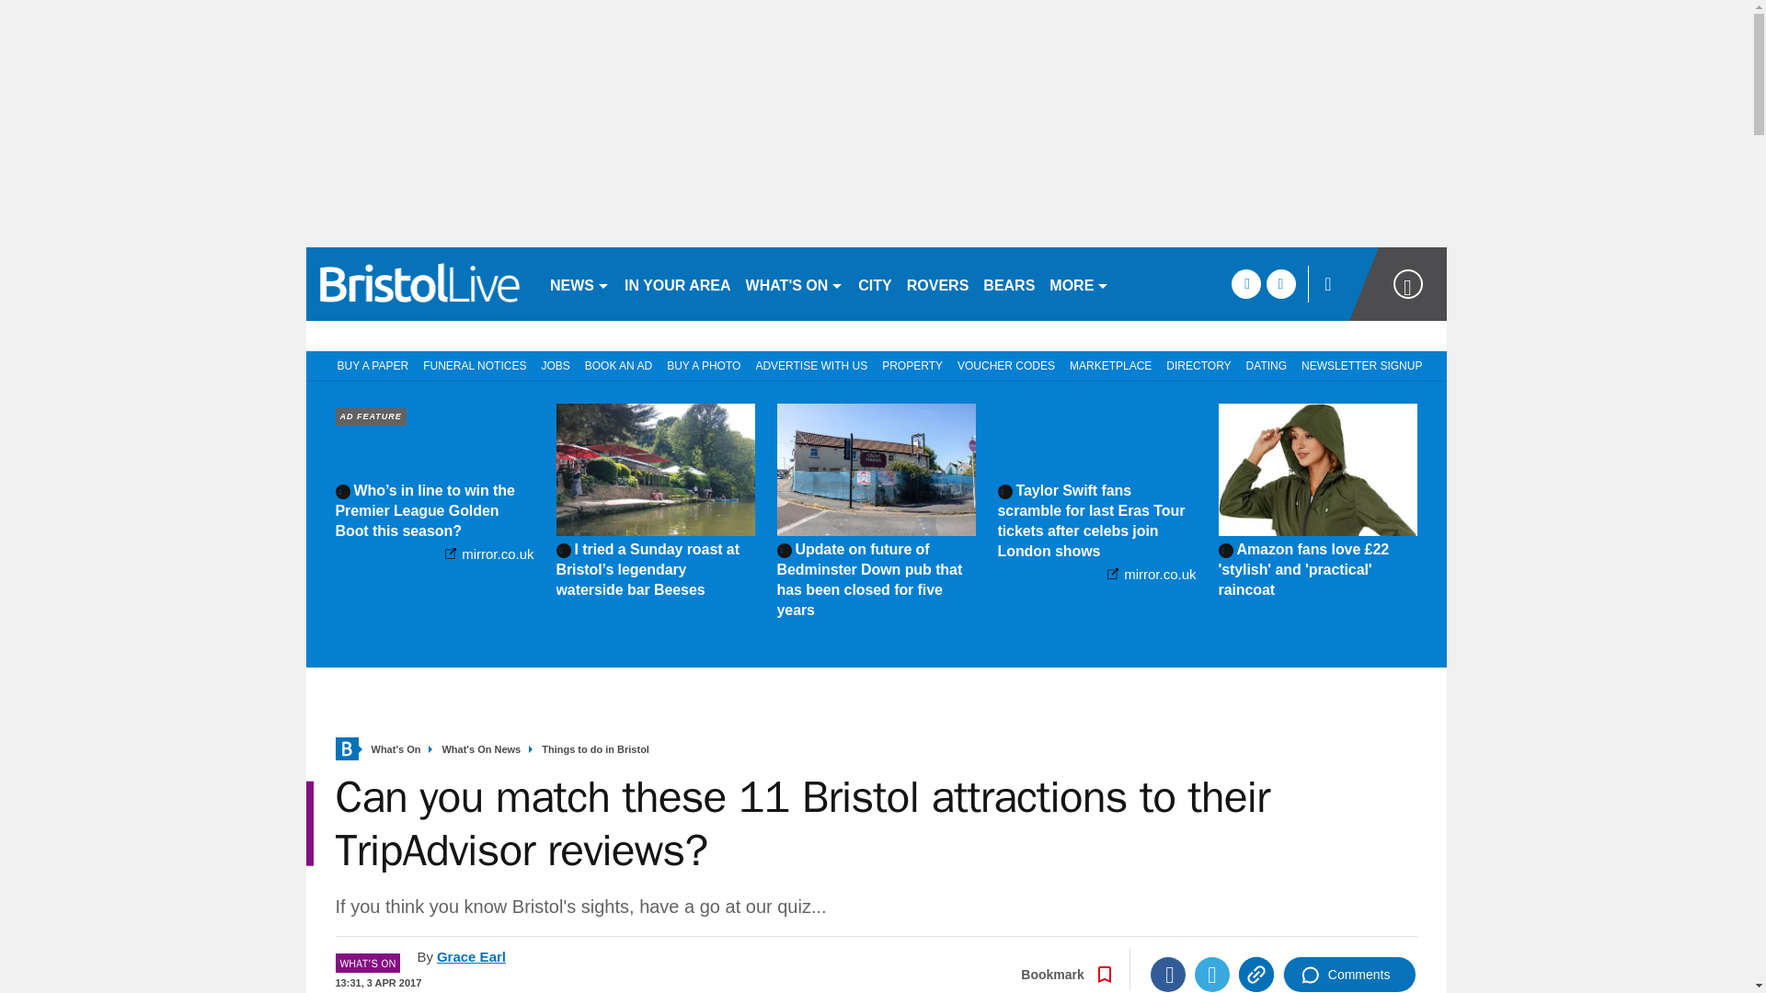 The height and width of the screenshot is (993, 1766). Describe the element at coordinates (1245, 283) in the screenshot. I see `facebook` at that location.